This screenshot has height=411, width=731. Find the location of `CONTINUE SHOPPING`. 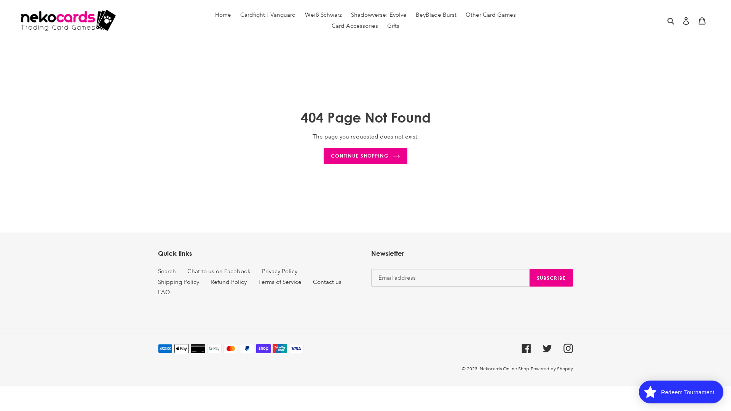

CONTINUE SHOPPING is located at coordinates (365, 156).